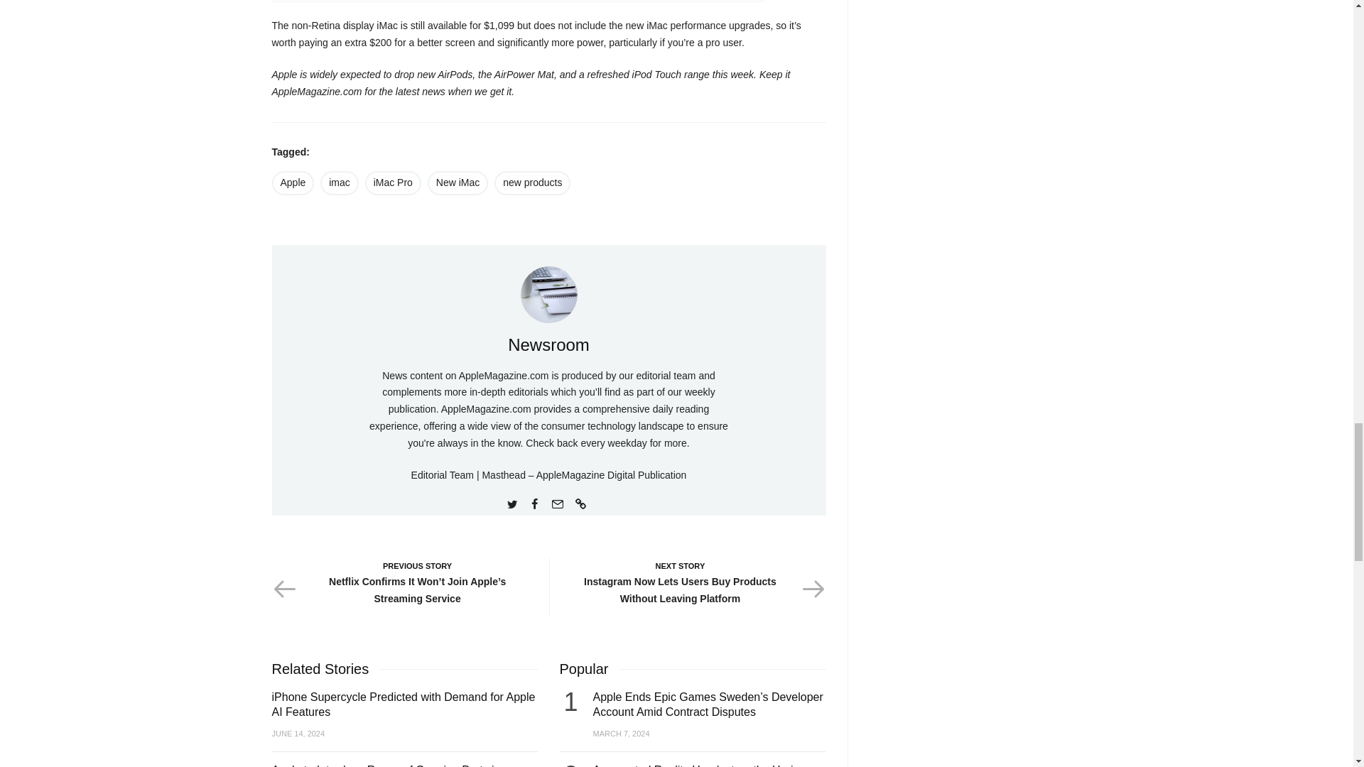 This screenshot has height=767, width=1364. I want to click on iMac Pro, so click(394, 183).